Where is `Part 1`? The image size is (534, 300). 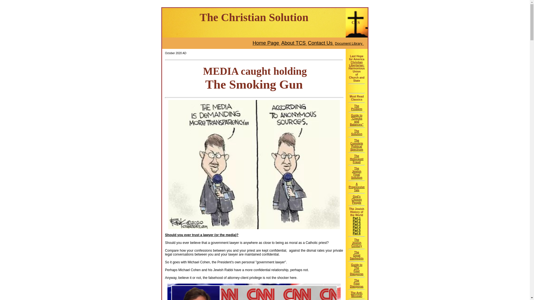
Part 1 is located at coordinates (349, 43).